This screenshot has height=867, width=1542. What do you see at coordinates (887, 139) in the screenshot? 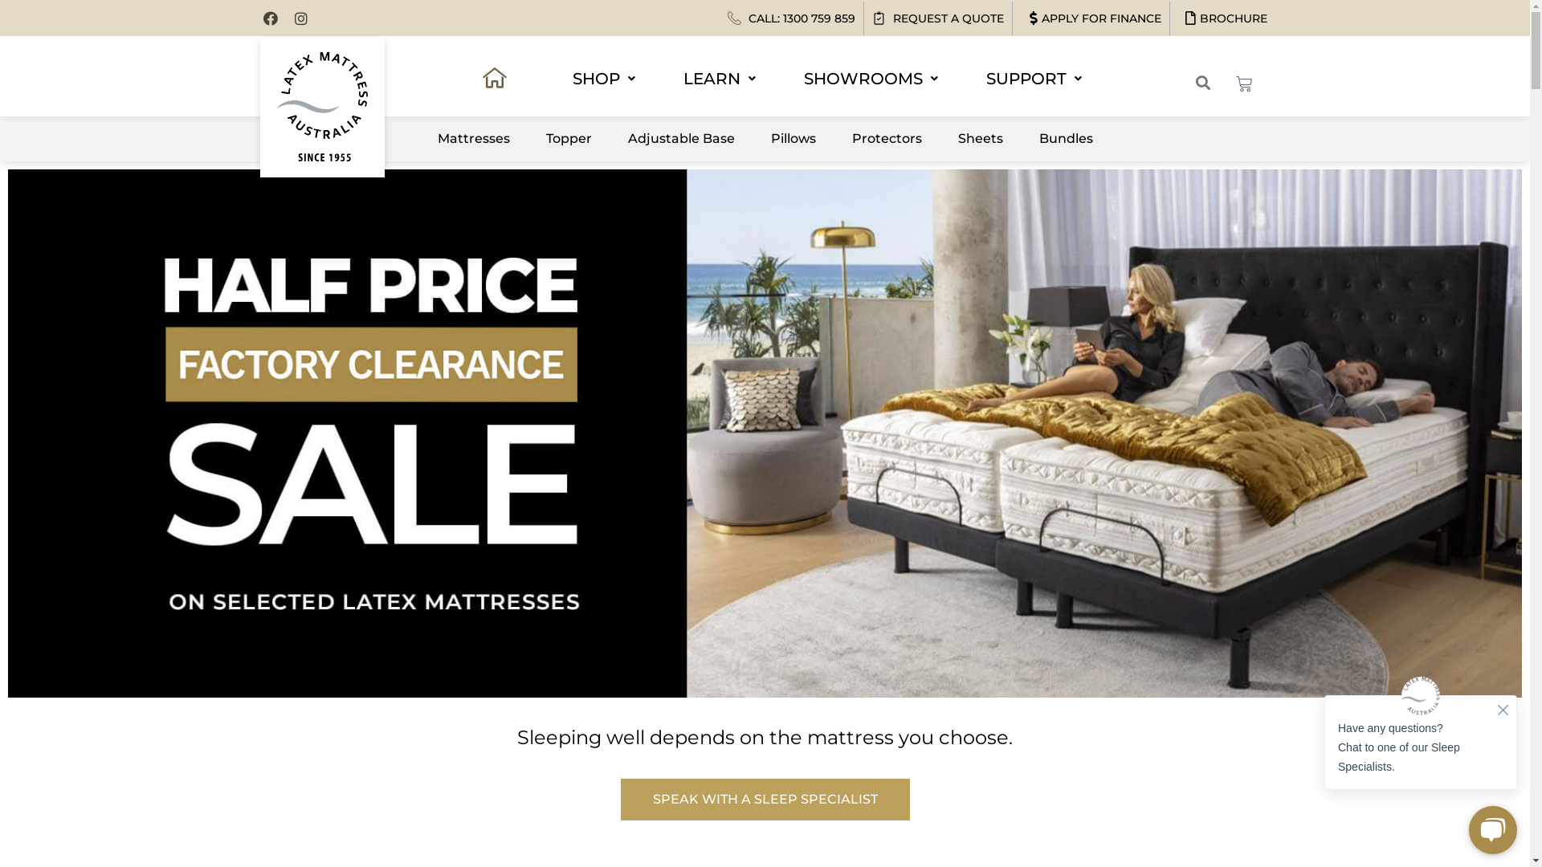
I see `Protectors` at bounding box center [887, 139].